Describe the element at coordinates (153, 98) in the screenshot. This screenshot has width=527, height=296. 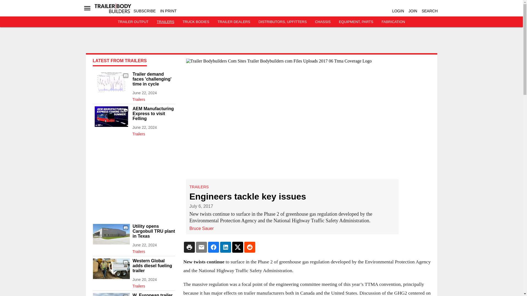
I see `Trailers` at that location.